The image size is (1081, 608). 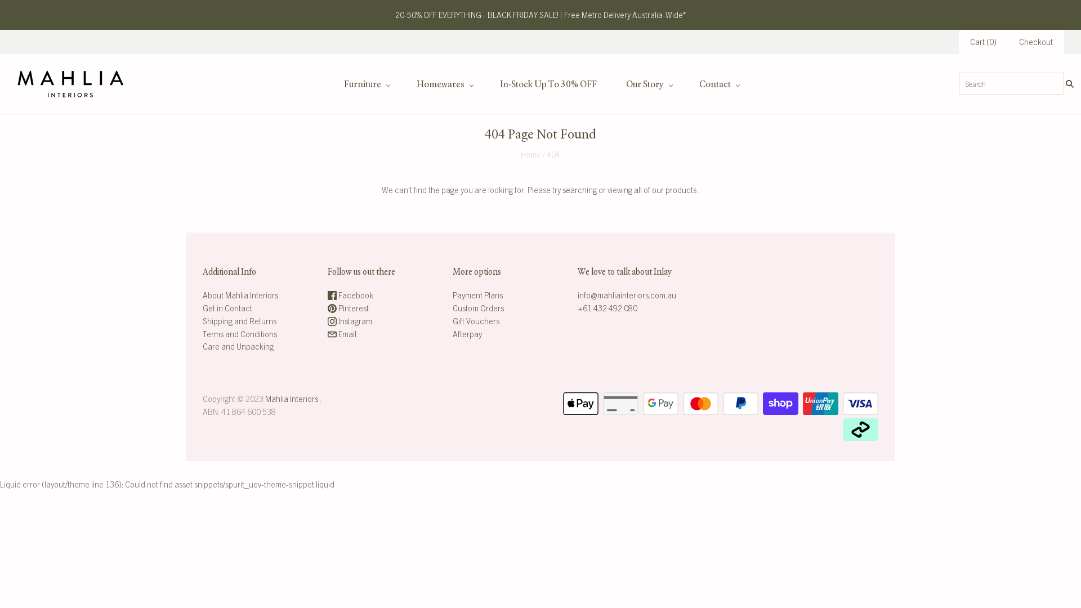 What do you see at coordinates (238, 346) in the screenshot?
I see `Care and Unpacking` at bounding box center [238, 346].